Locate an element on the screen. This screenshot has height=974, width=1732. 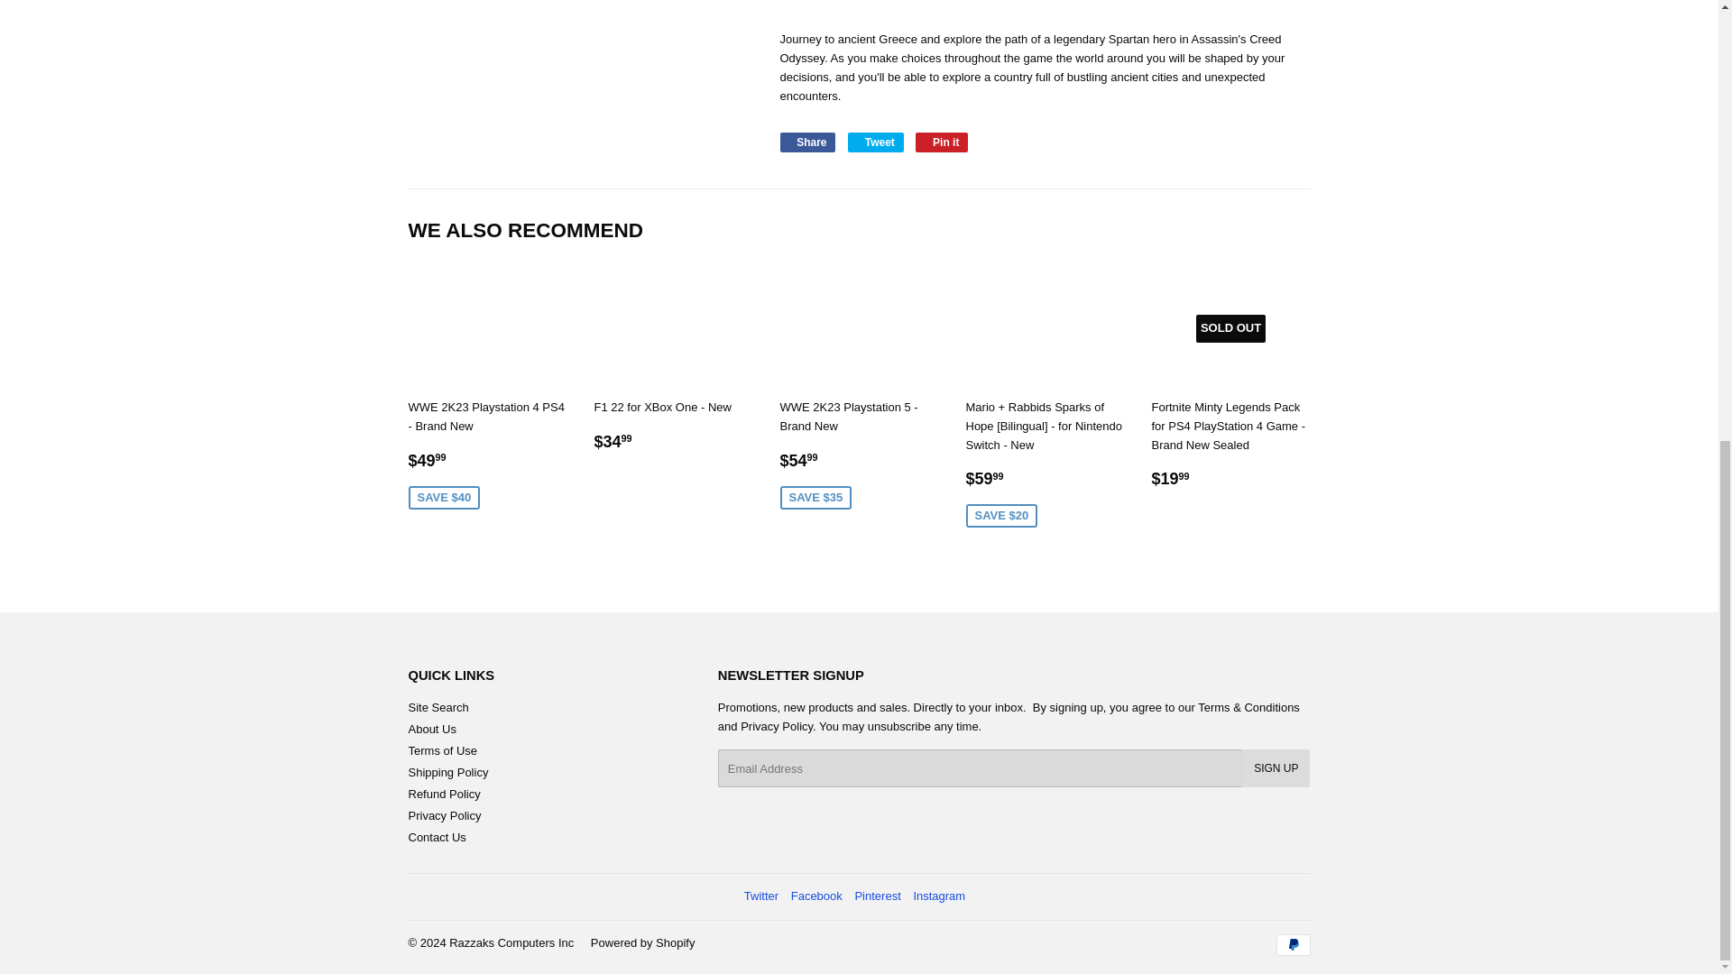
Pin on Pinterest is located at coordinates (942, 142).